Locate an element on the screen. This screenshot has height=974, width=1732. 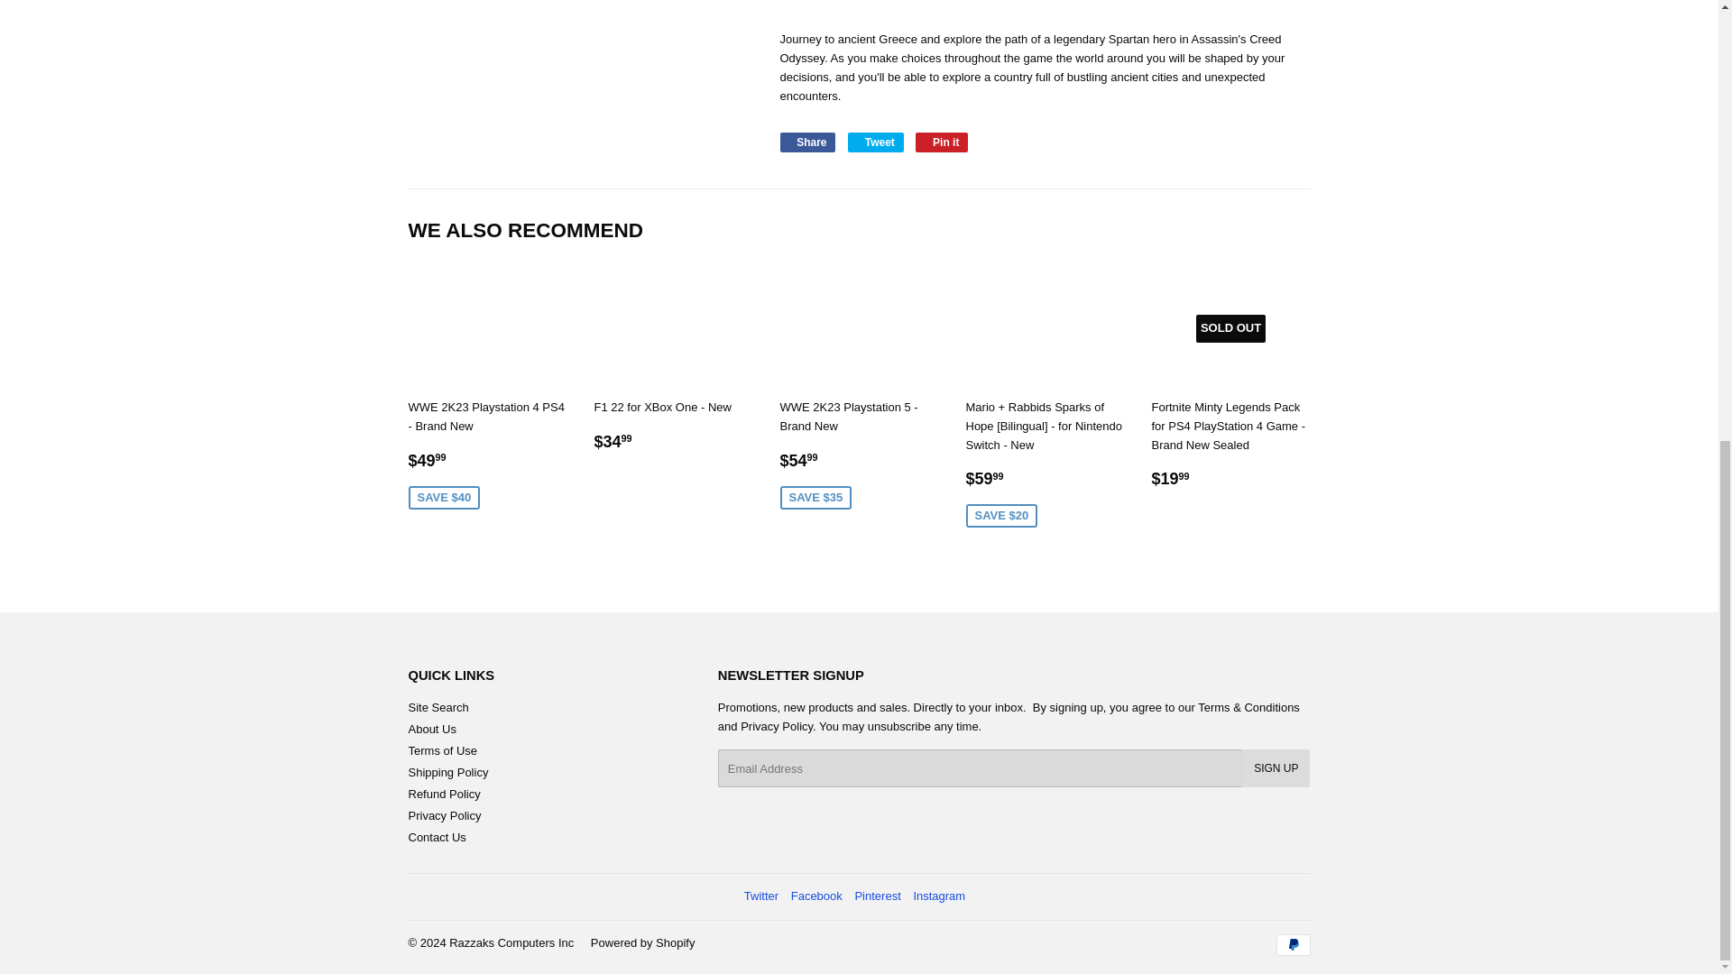
Pin on Pinterest is located at coordinates (942, 142).